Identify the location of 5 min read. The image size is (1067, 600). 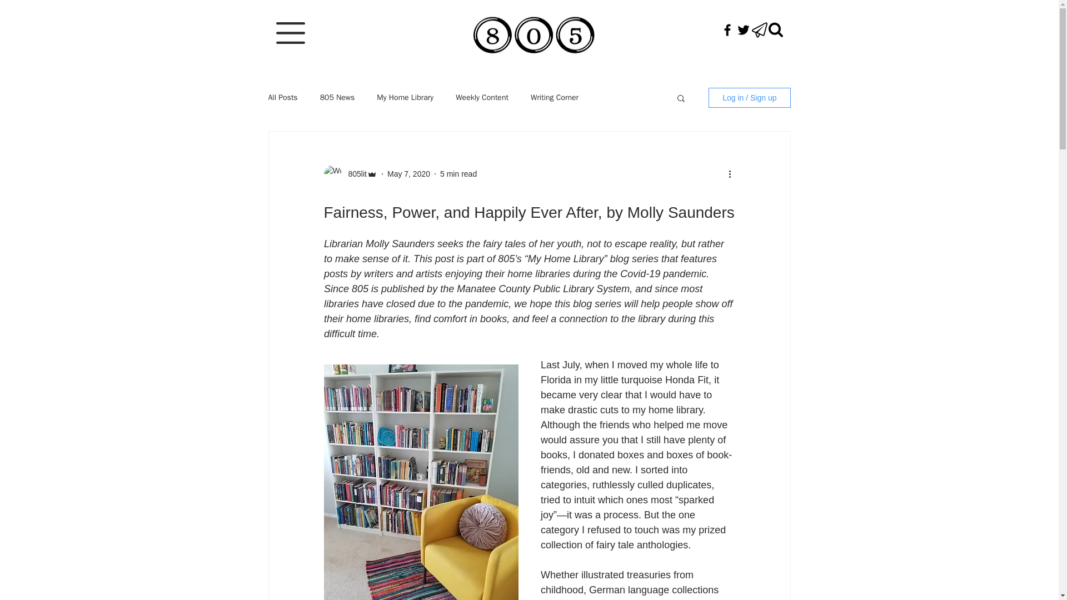
(458, 173).